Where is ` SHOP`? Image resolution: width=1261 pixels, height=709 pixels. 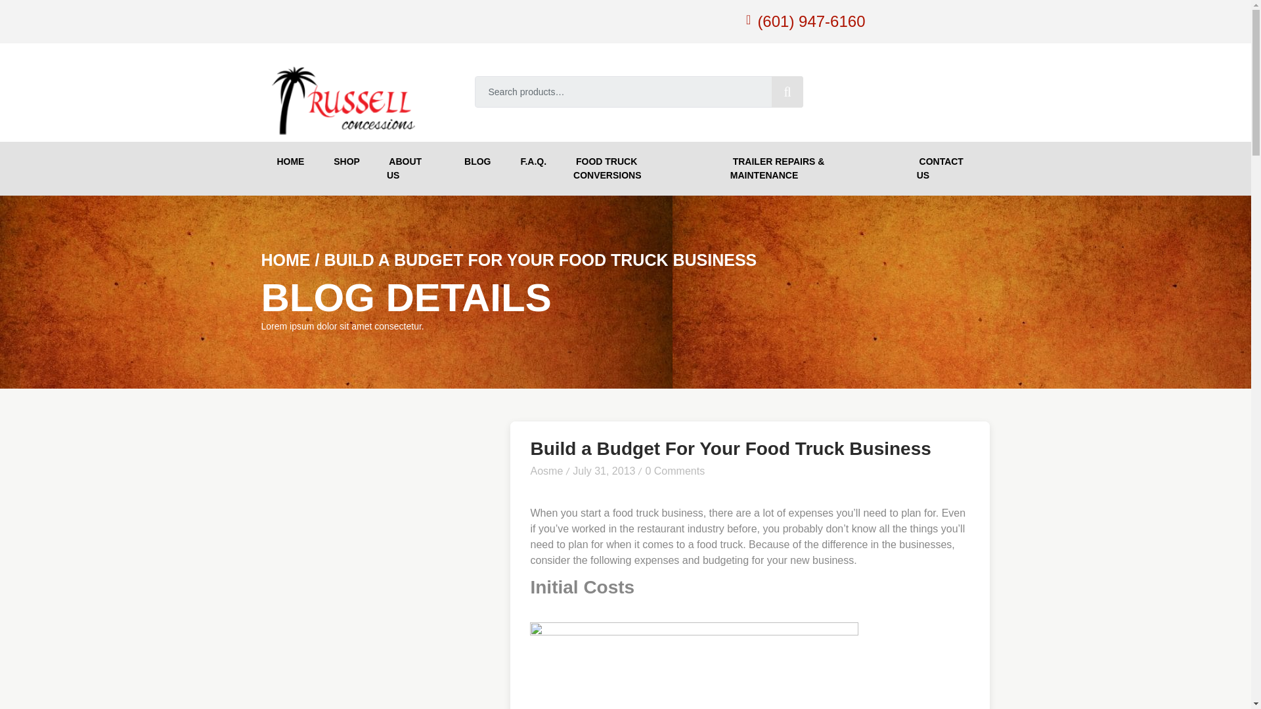
 SHOP is located at coordinates (345, 161).